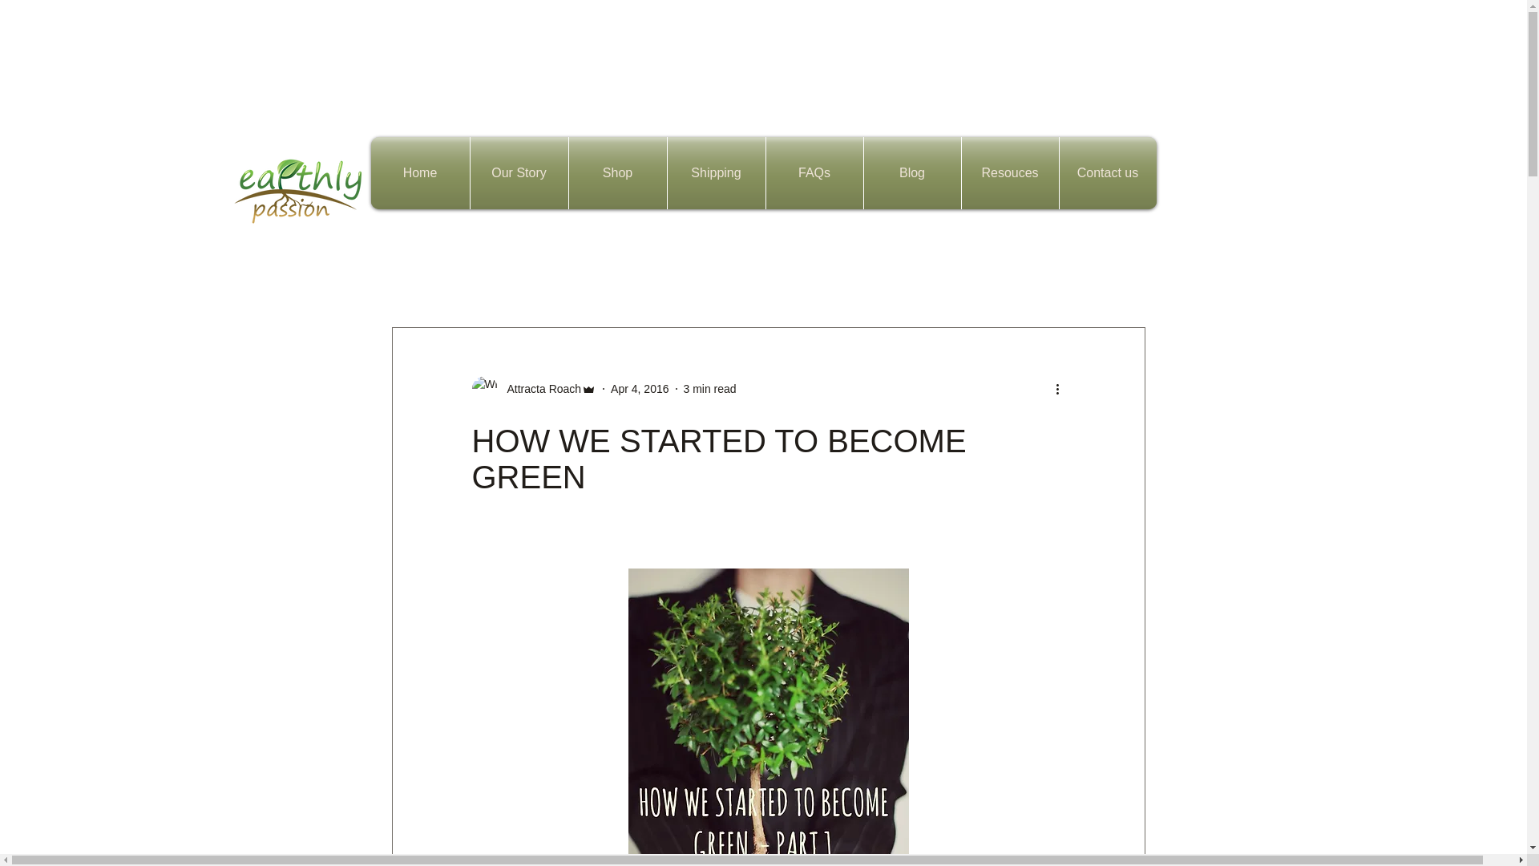 This screenshot has height=866, width=1539. What do you see at coordinates (709, 388) in the screenshot?
I see `3 min read` at bounding box center [709, 388].